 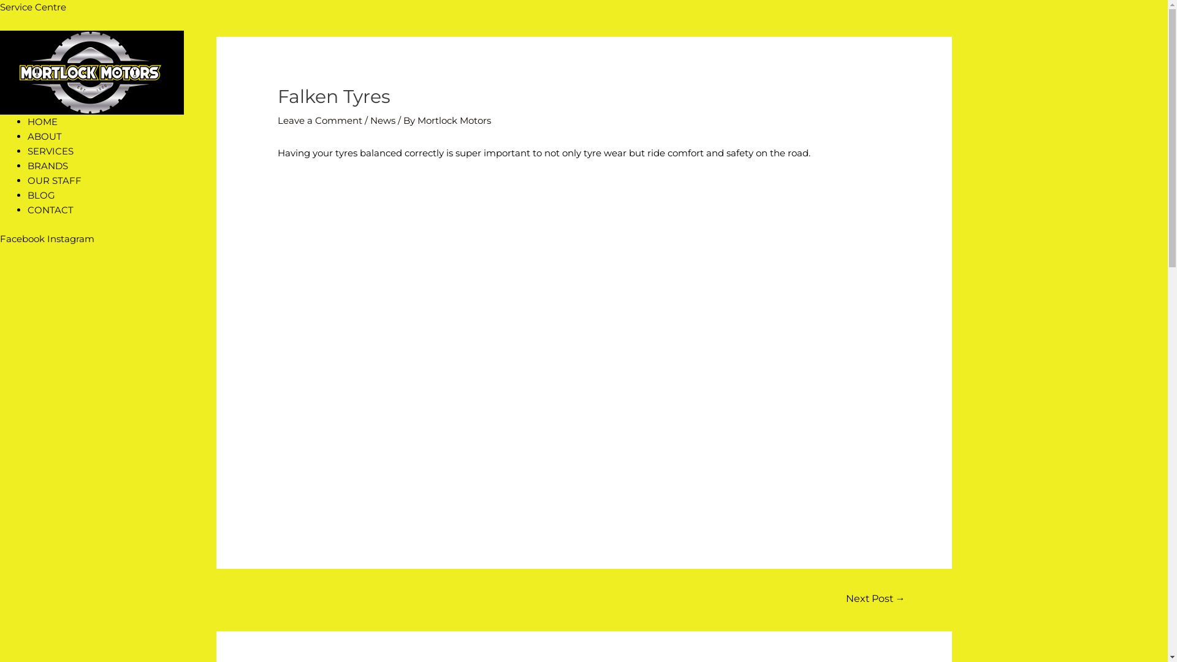 I want to click on Leave a Comment, so click(x=320, y=120).